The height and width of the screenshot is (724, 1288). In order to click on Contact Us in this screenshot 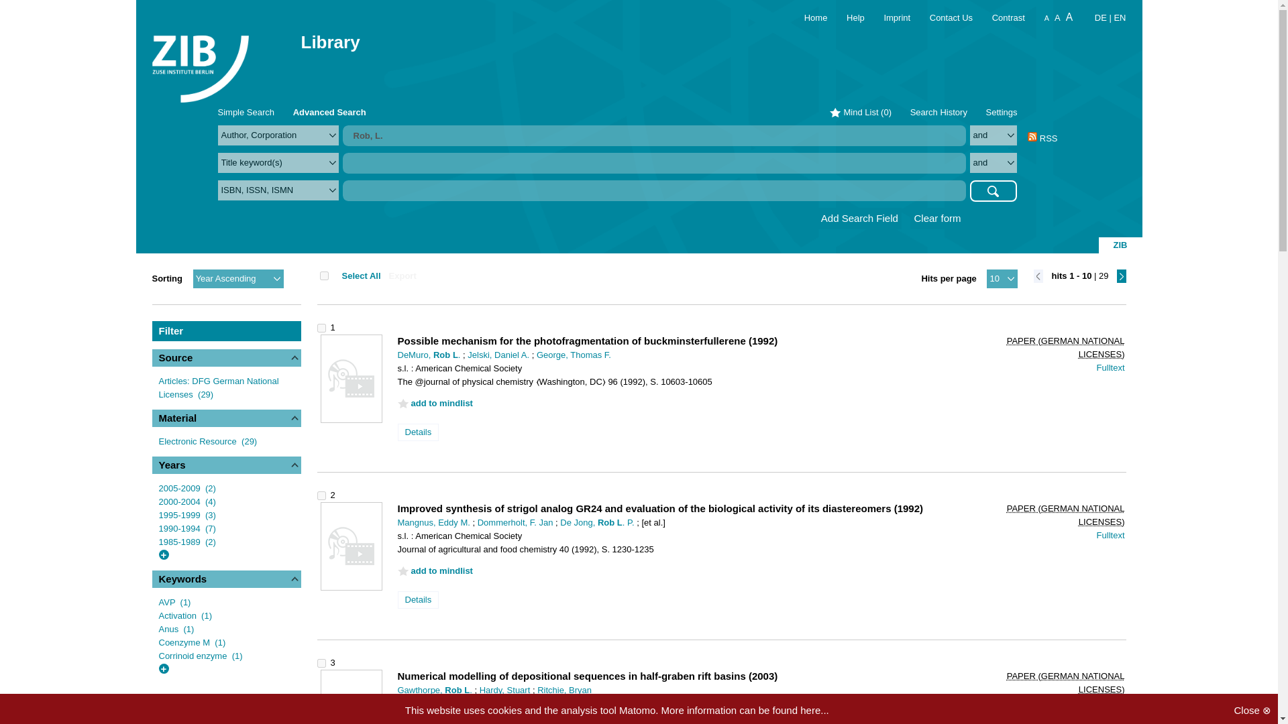, I will do `click(944, 17)`.